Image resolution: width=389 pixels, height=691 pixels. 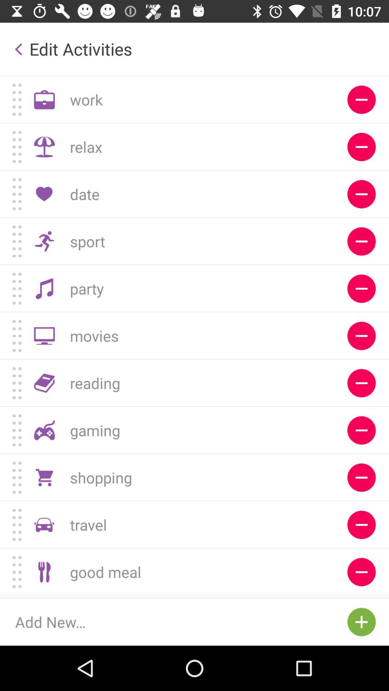 What do you see at coordinates (45, 147) in the screenshot?
I see `select the icon which is left side of the relax` at bounding box center [45, 147].